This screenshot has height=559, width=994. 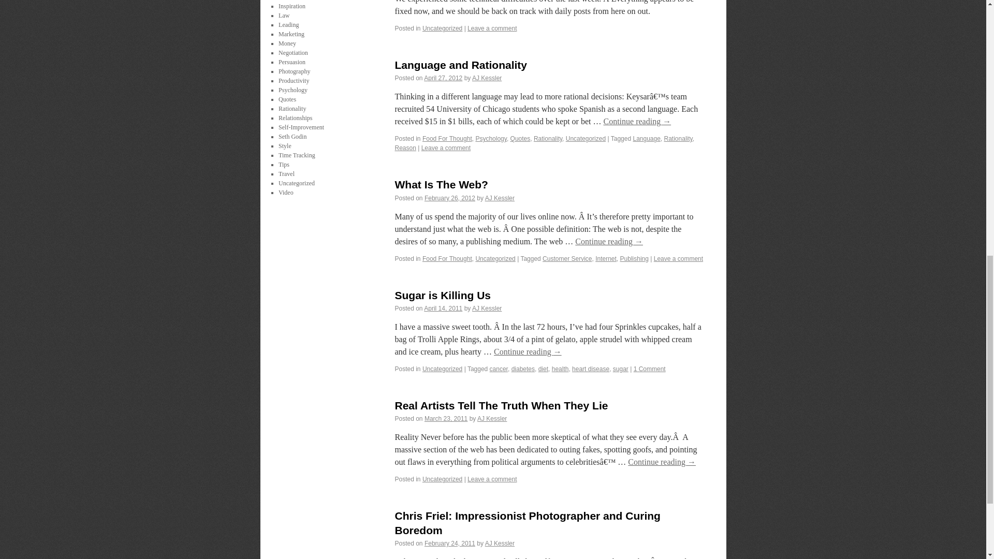 What do you see at coordinates (490, 139) in the screenshot?
I see `Psychology` at bounding box center [490, 139].